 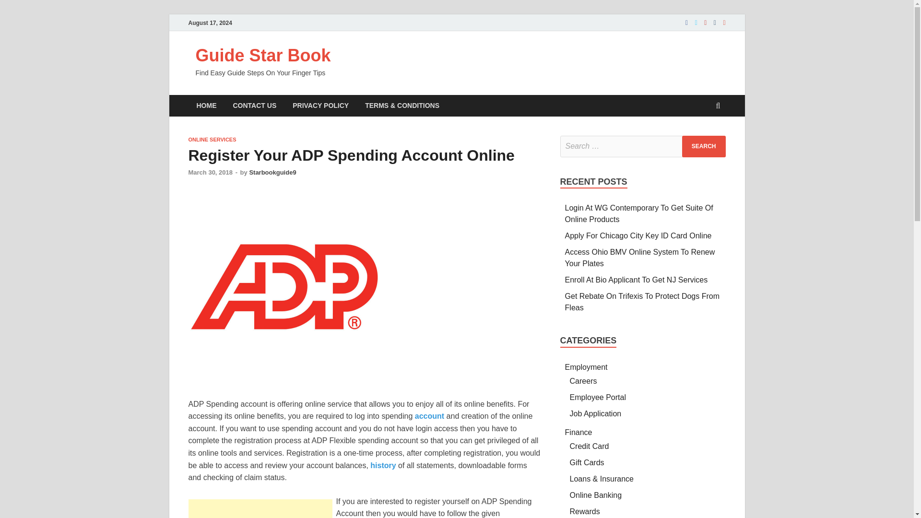 I want to click on Enroll At Bio Applicant To Get NJ Services, so click(x=637, y=279).